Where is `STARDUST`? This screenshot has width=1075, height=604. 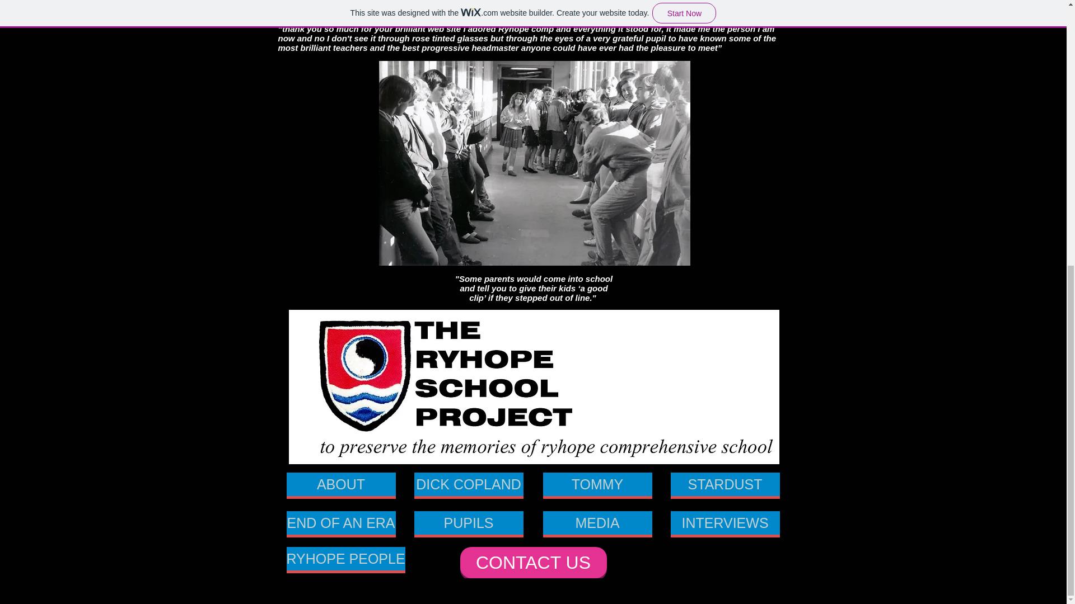
STARDUST is located at coordinates (726, 484).